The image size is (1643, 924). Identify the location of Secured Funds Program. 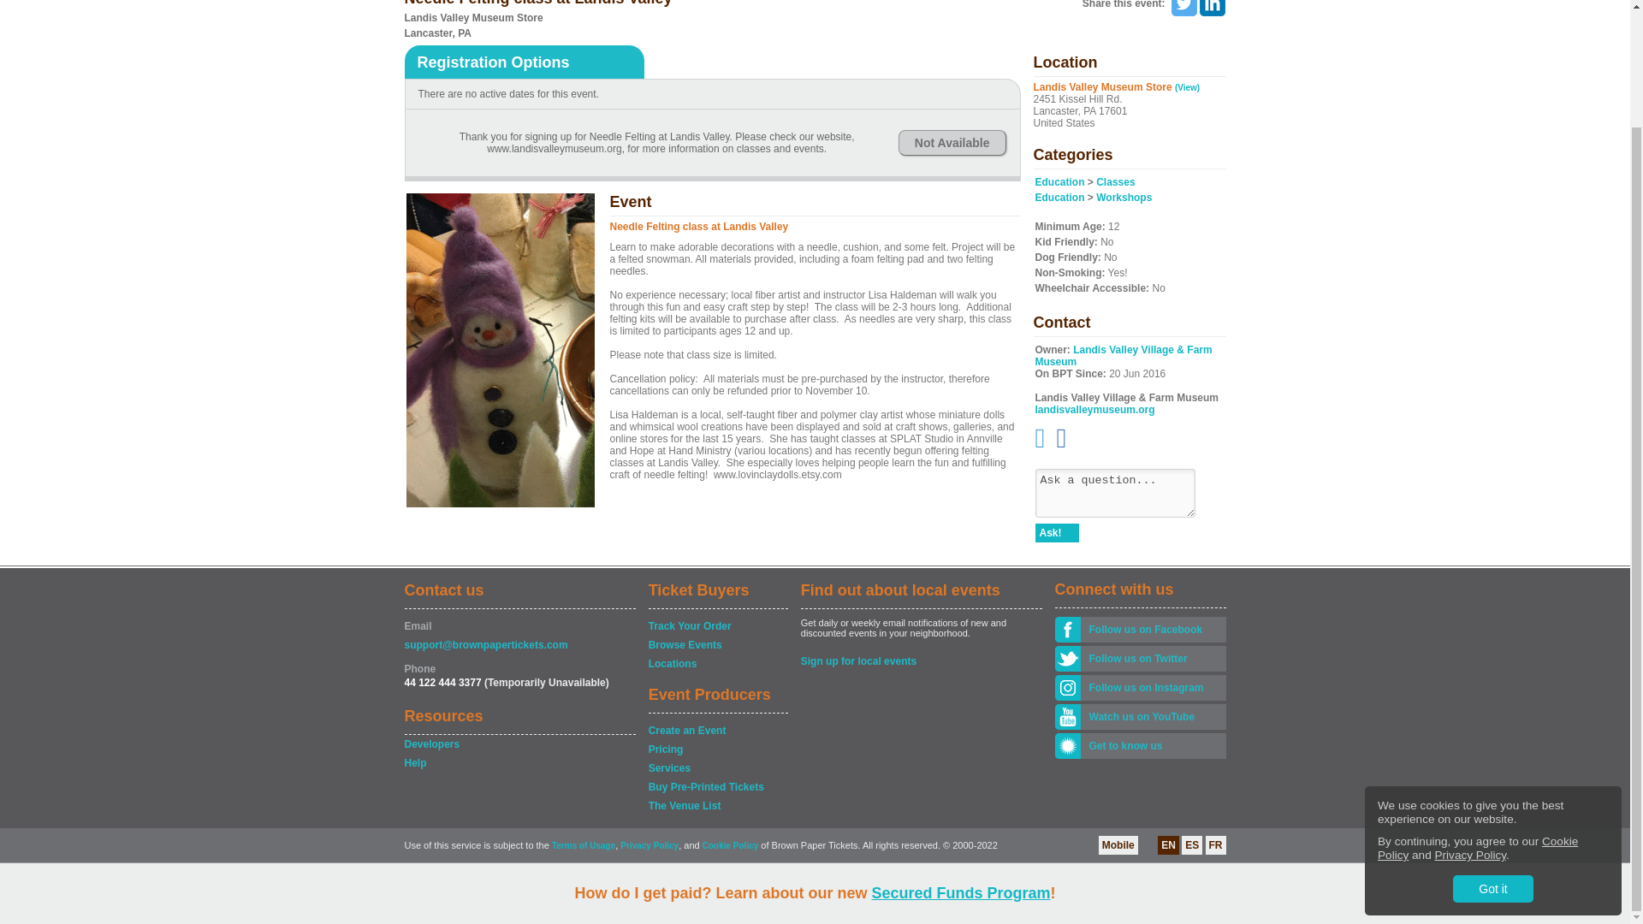
(960, 758).